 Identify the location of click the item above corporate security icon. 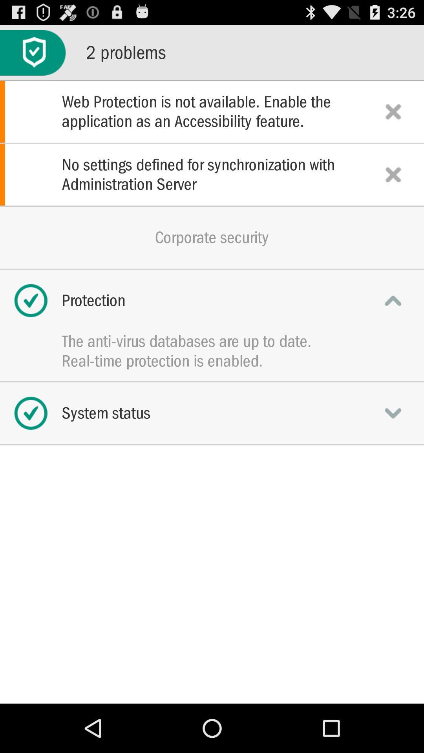
(212, 175).